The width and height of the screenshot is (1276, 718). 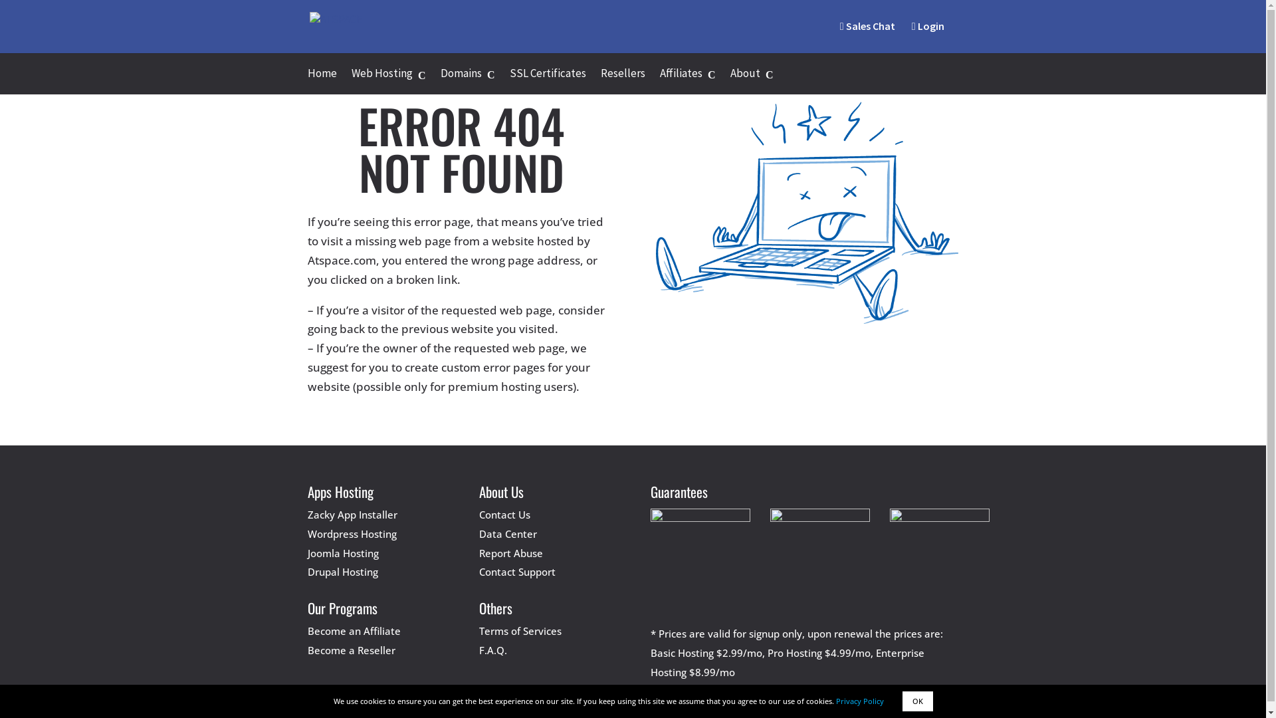 I want to click on F.A.Q., so click(x=493, y=650).